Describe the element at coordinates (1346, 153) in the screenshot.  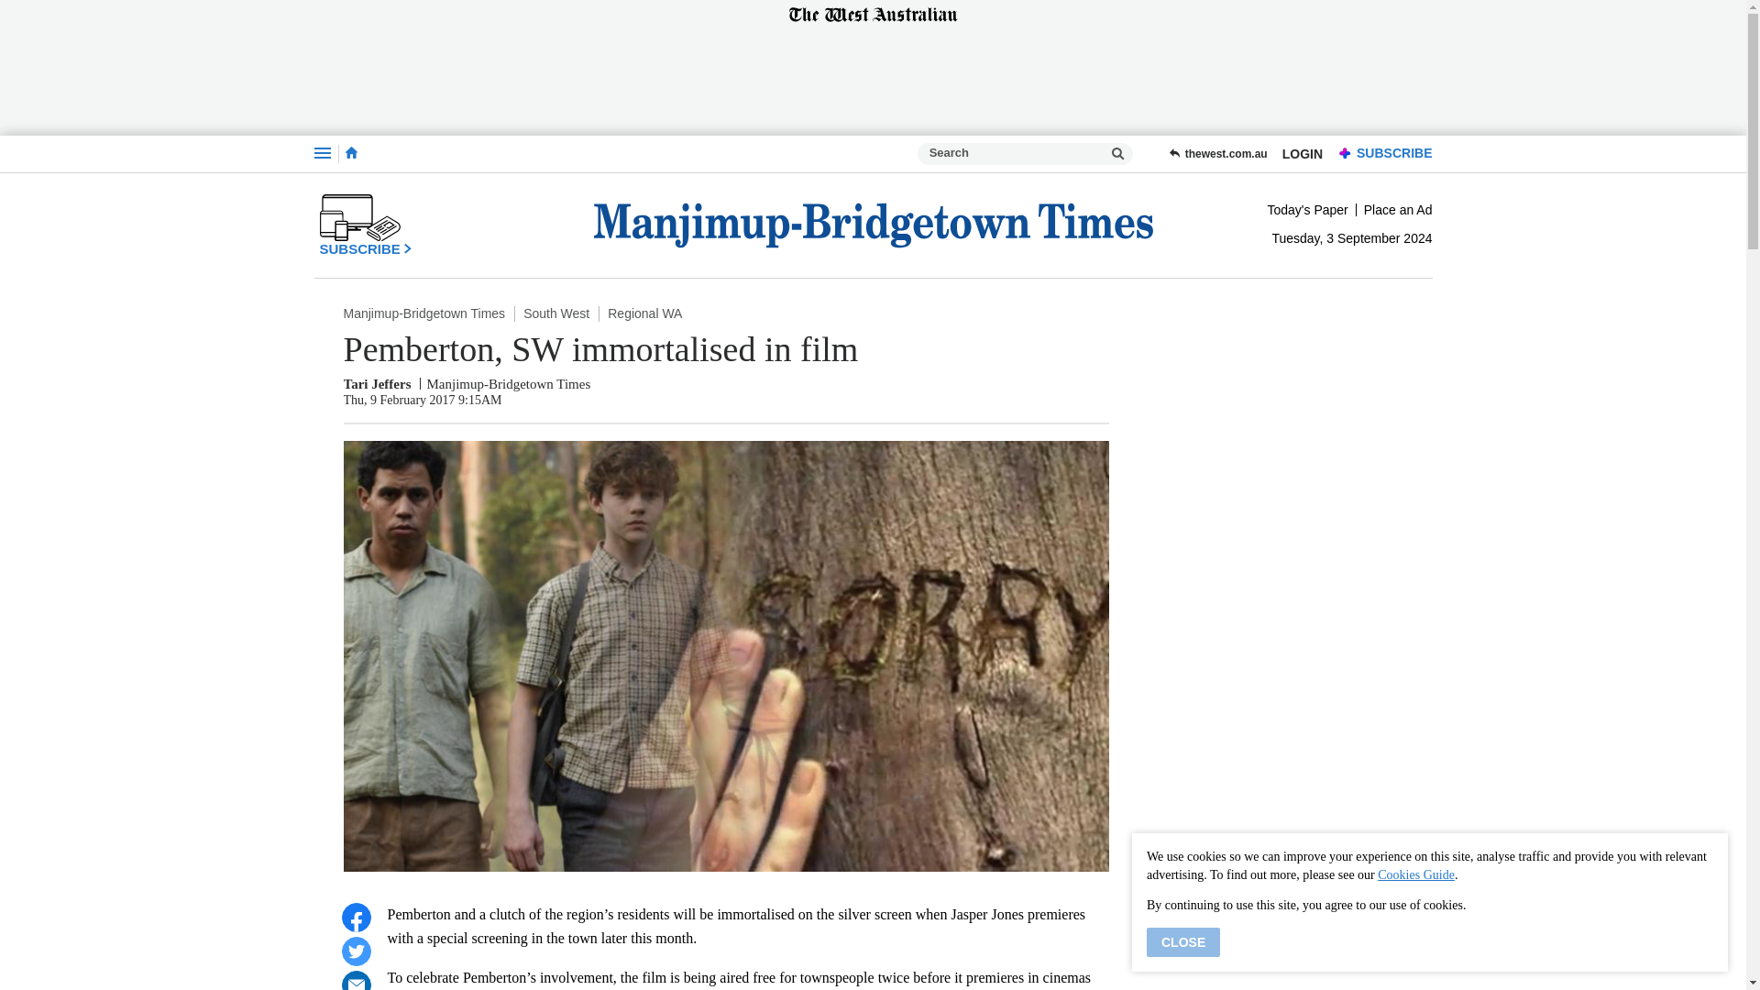
I see `PREMIUM` at that location.